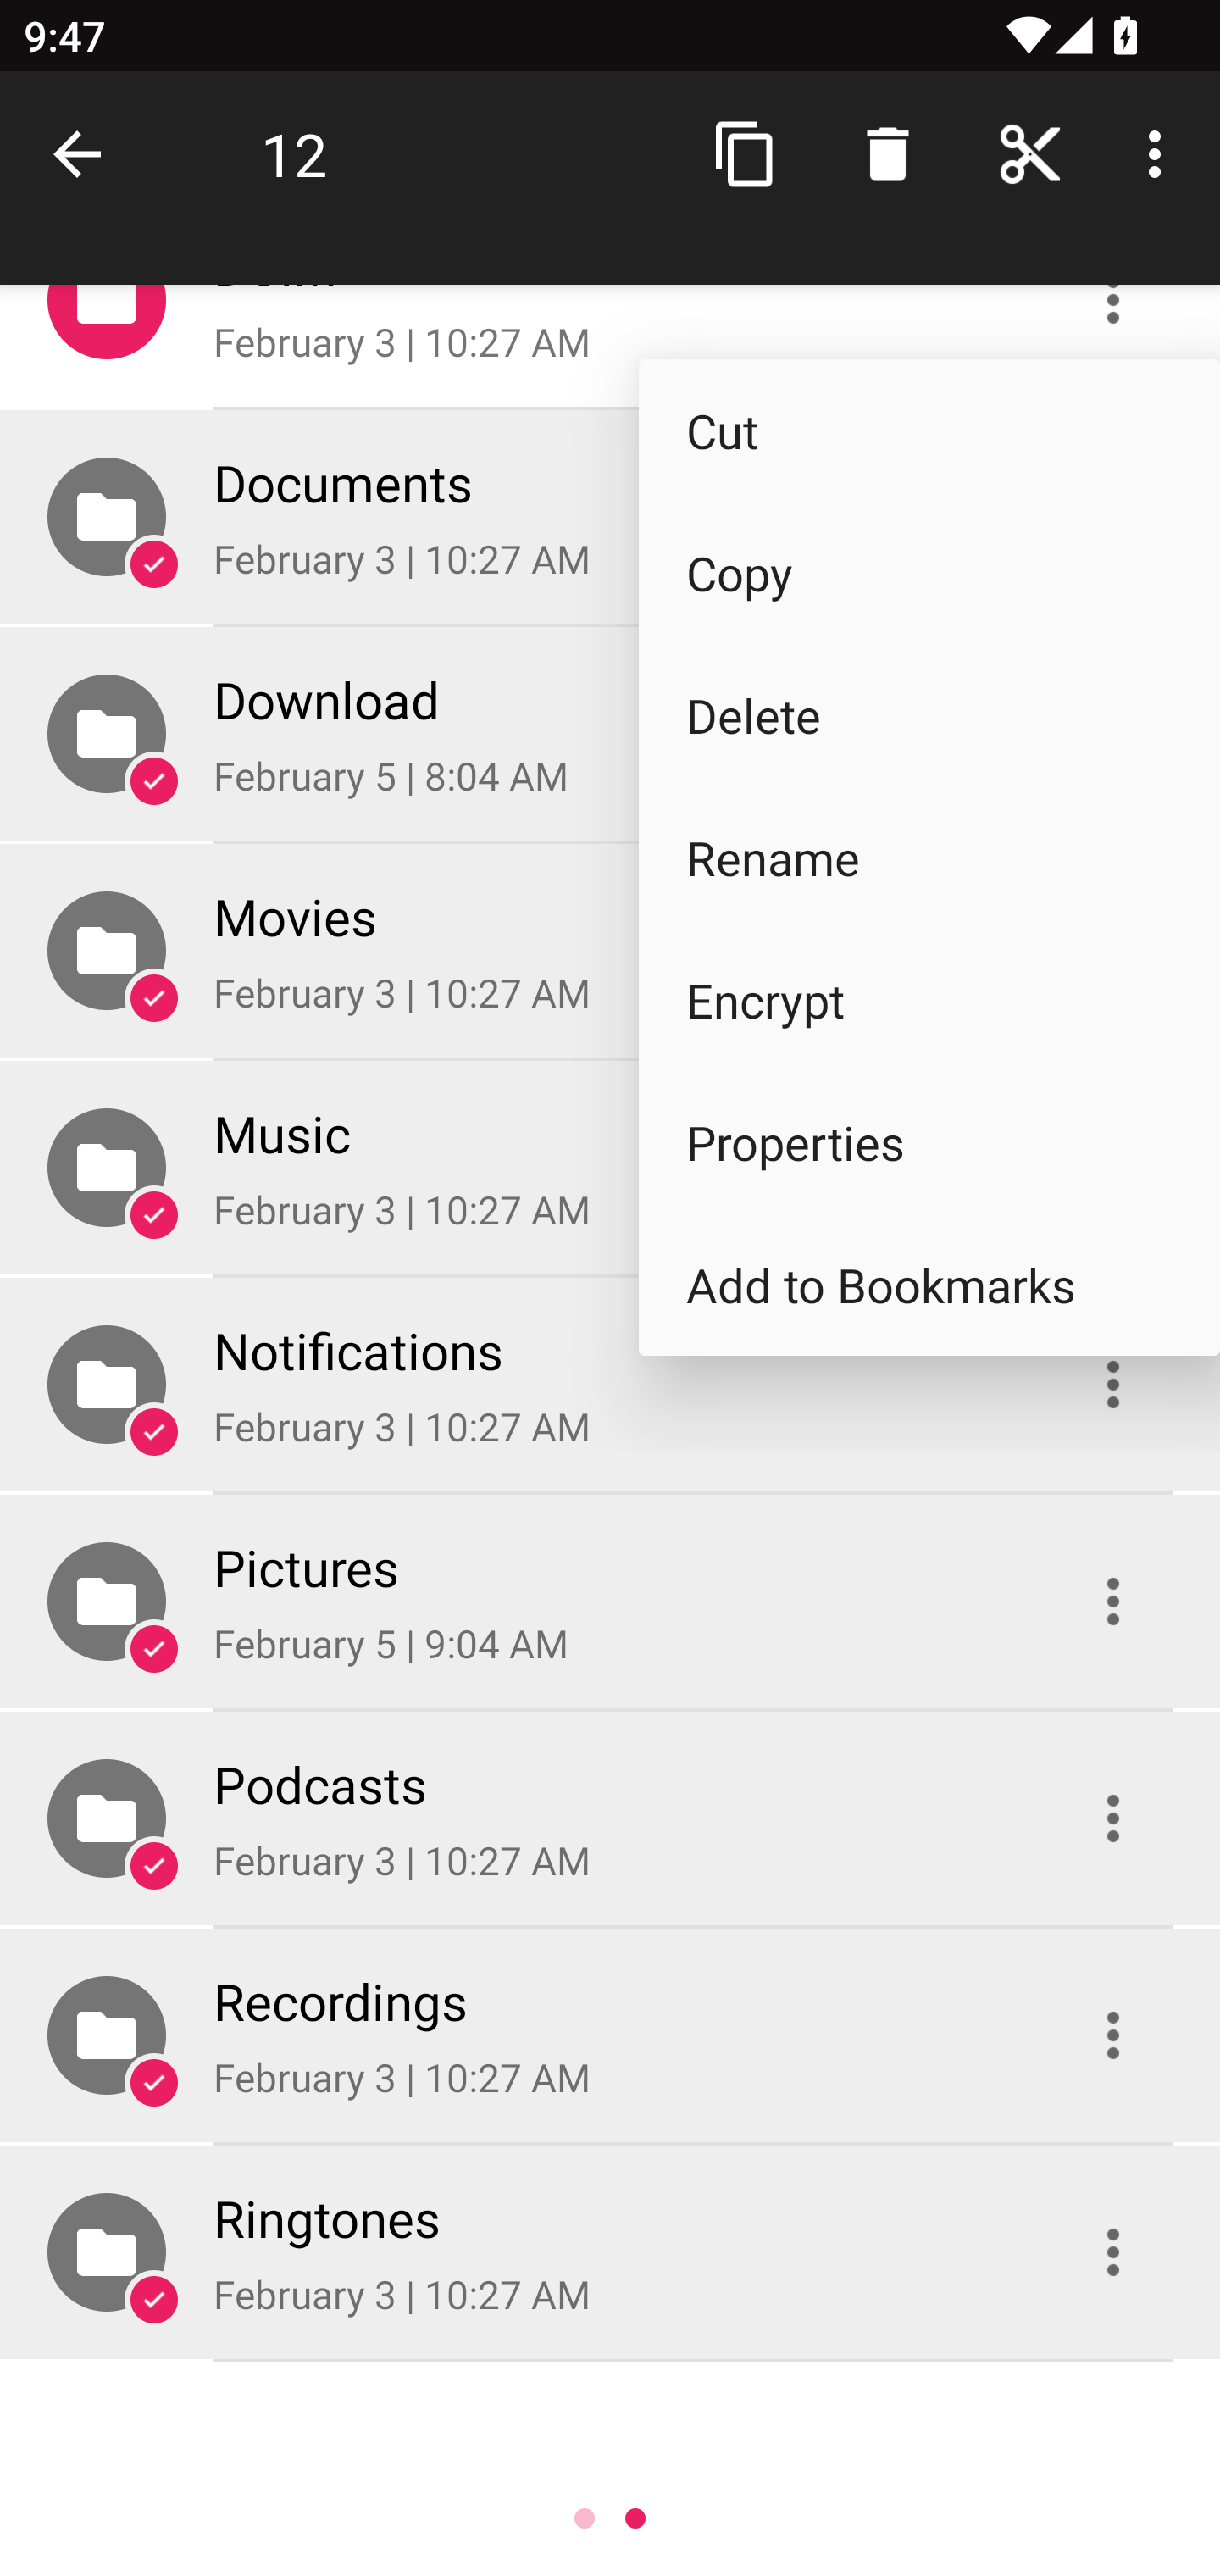  I want to click on Encrypt, so click(929, 1000).